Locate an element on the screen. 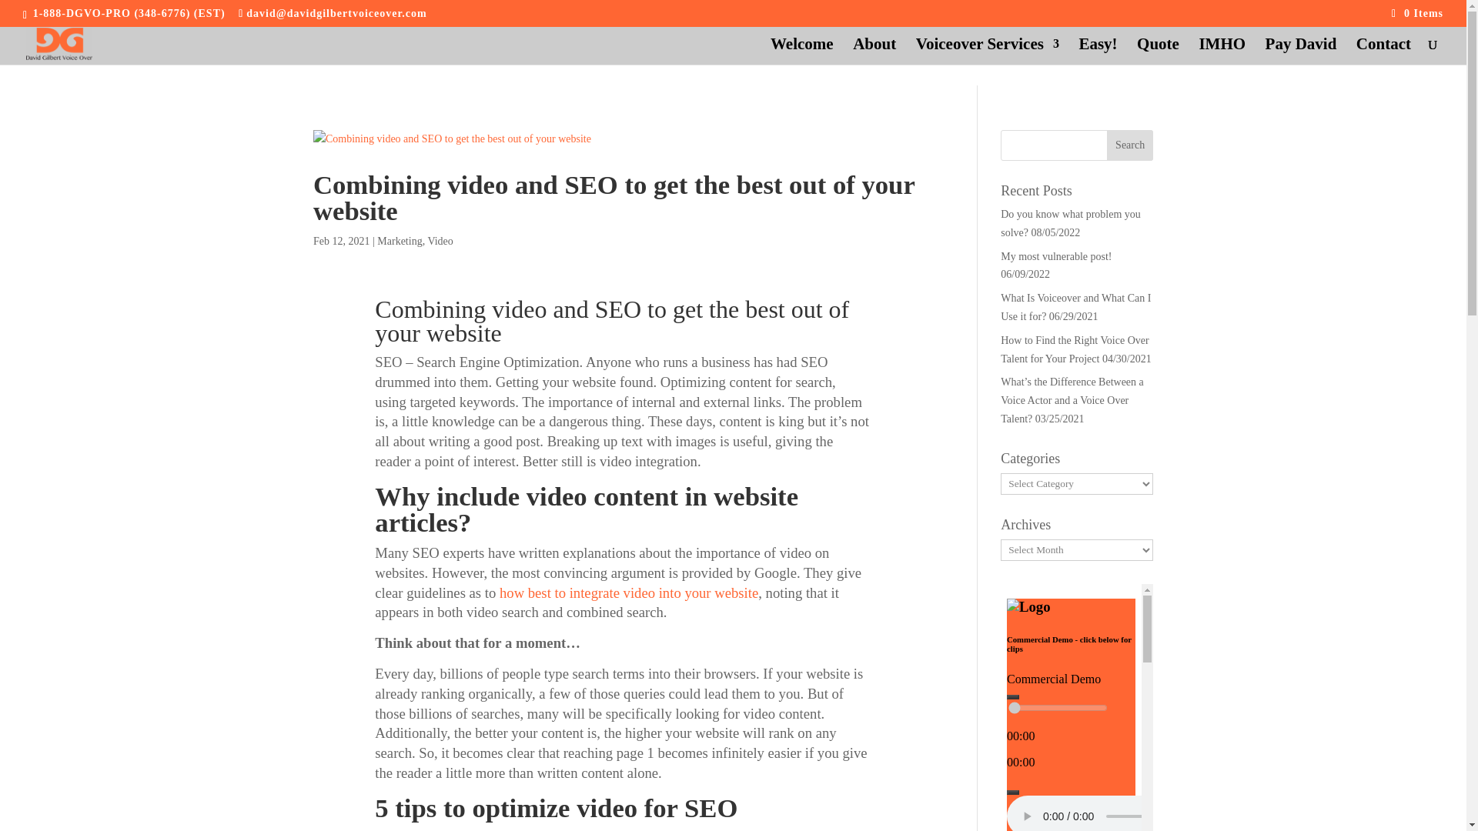 Image resolution: width=1478 pixels, height=831 pixels. how best to integrate video into your website is located at coordinates (628, 592).